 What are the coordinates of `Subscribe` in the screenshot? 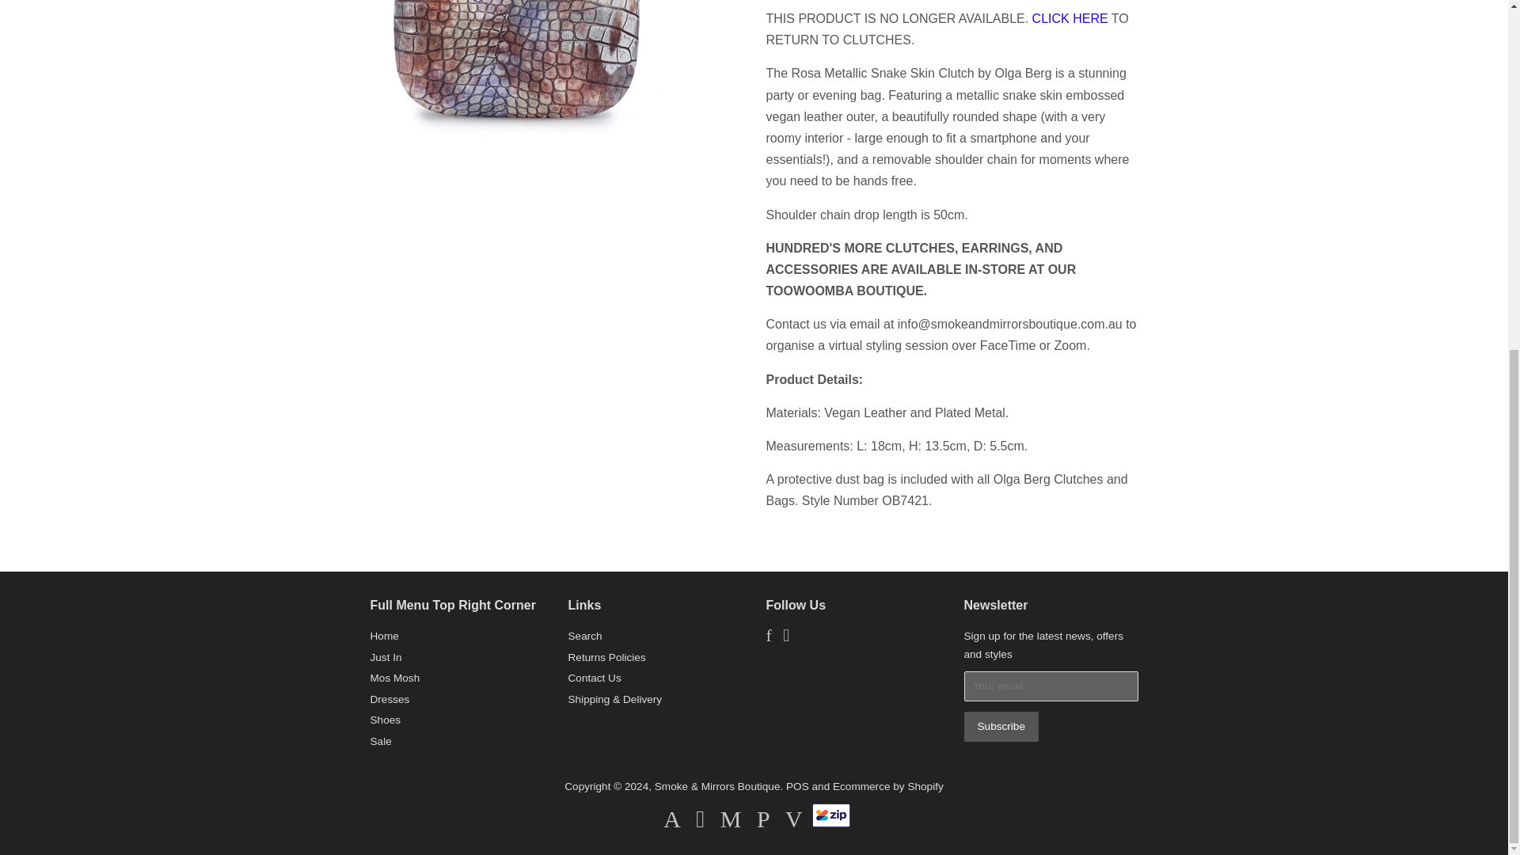 It's located at (1001, 726).